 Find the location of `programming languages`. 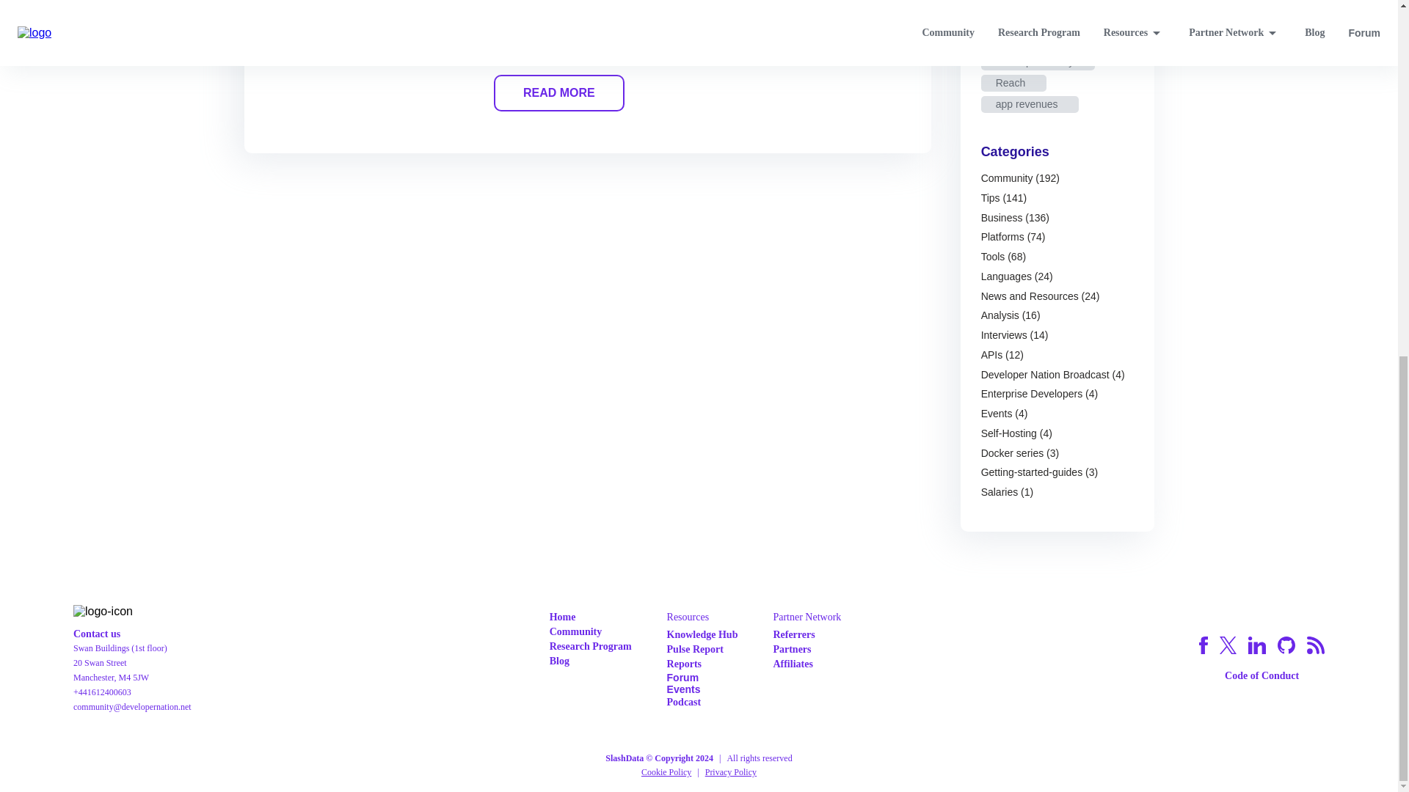

programming languages is located at coordinates (1054, 40).